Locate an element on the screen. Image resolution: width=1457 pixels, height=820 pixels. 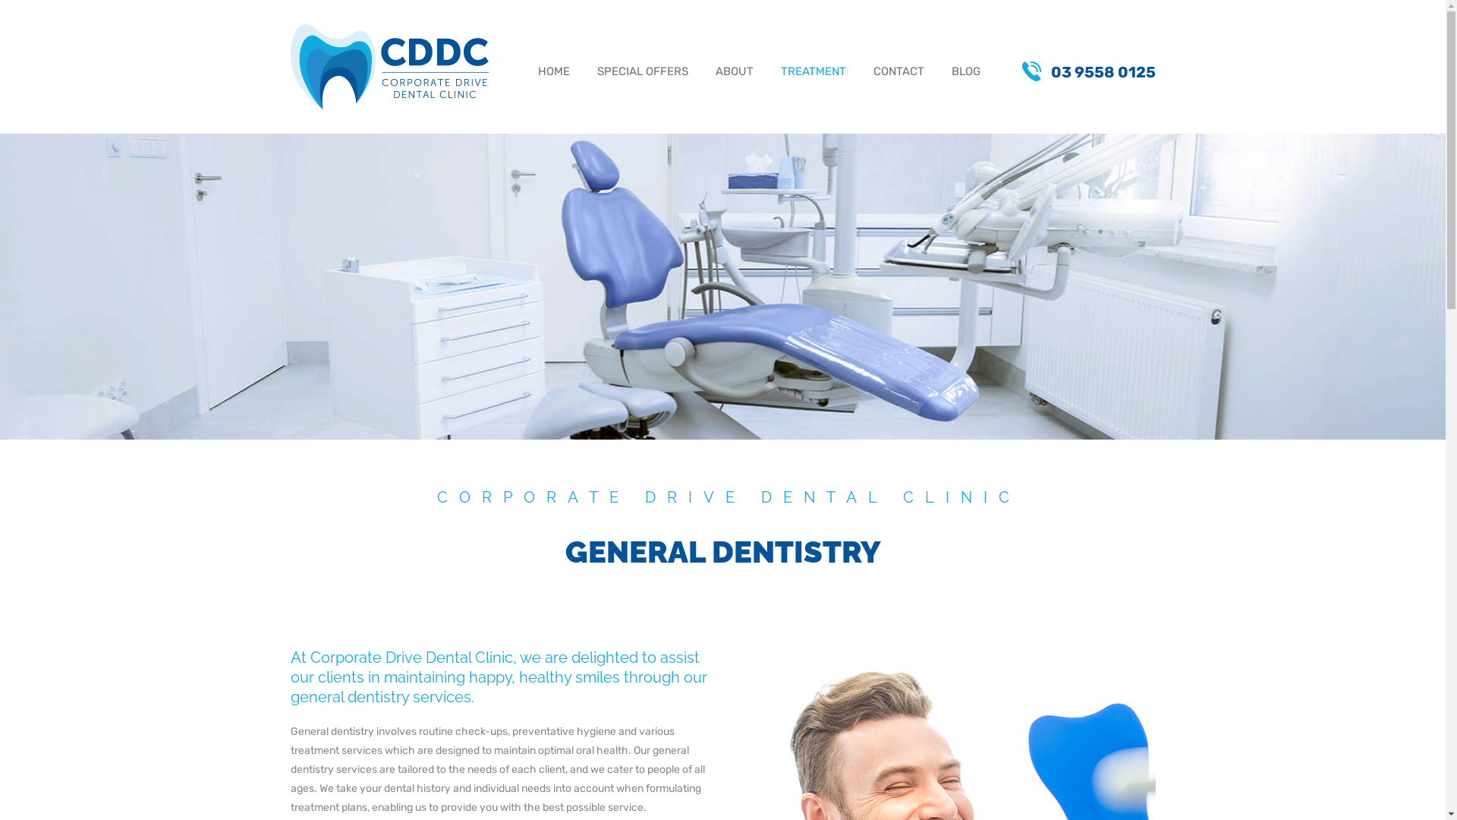
HOME is located at coordinates (553, 74).